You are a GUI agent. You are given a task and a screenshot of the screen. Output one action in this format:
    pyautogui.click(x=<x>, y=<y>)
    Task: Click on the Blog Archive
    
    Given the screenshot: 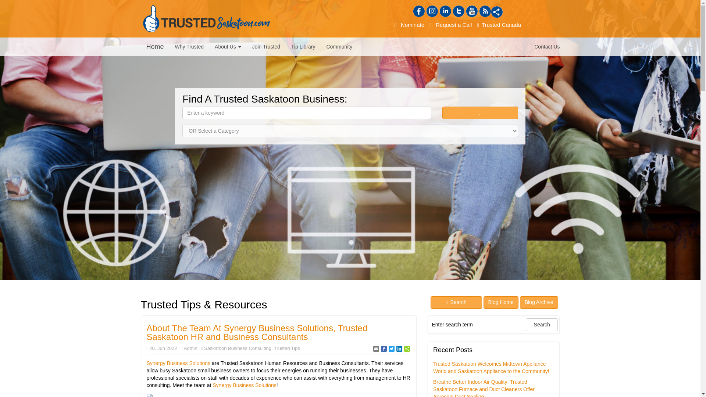 What is the action you would take?
    pyautogui.click(x=539, y=302)
    